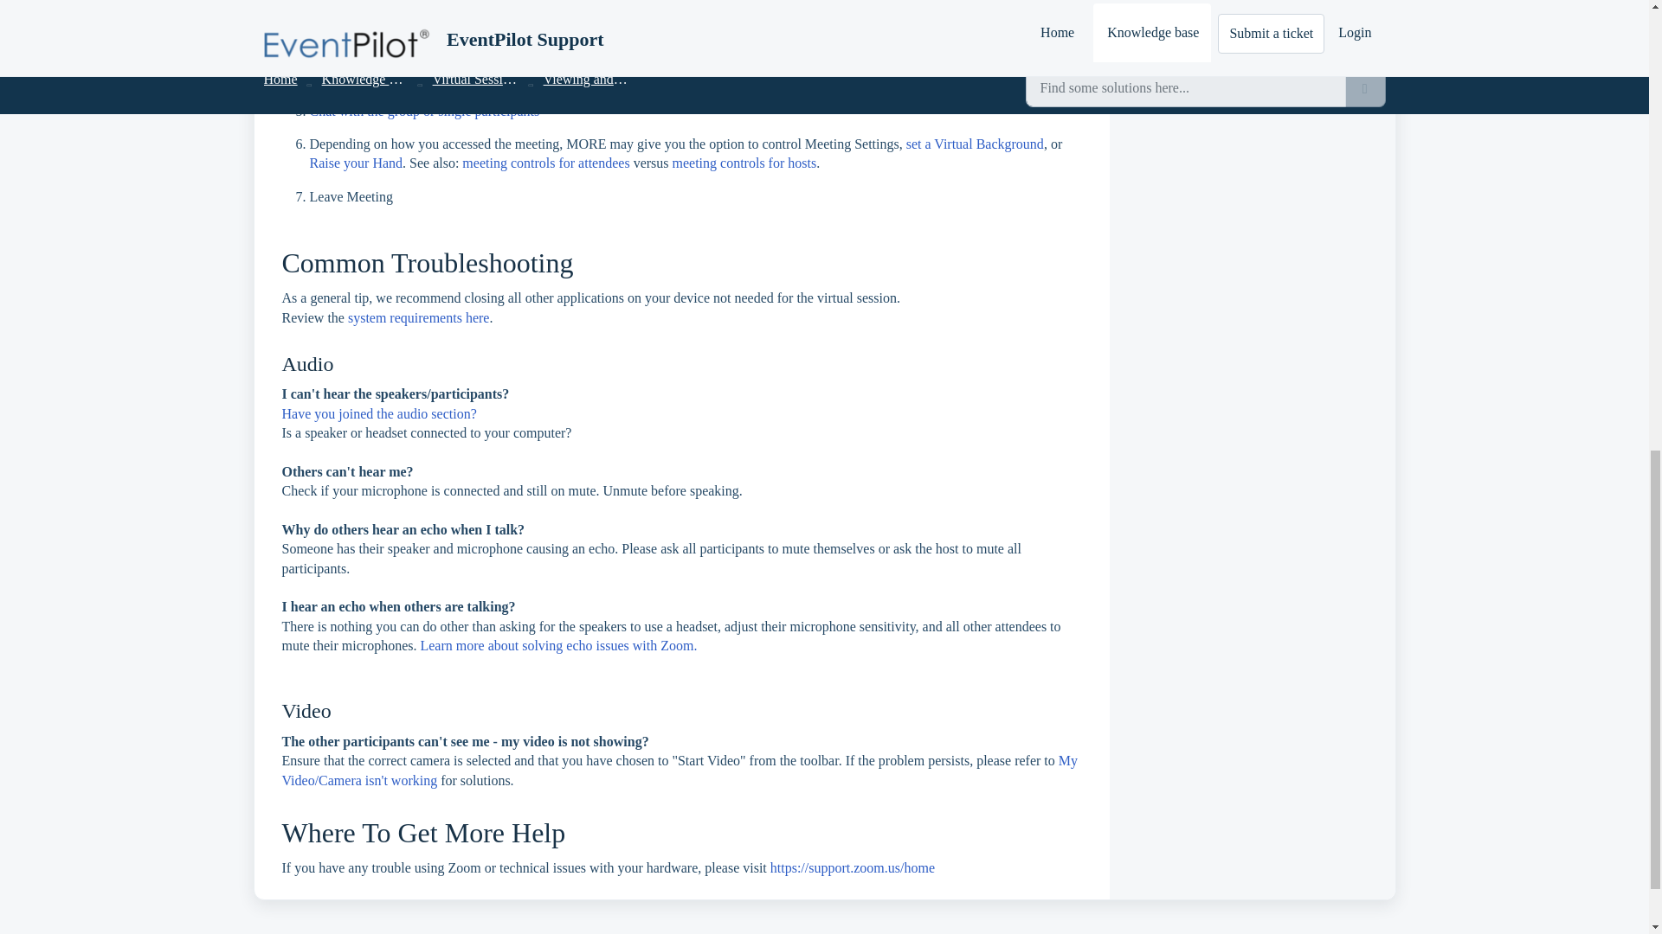 The image size is (1662, 934). Describe the element at coordinates (557, 645) in the screenshot. I see `Learn more about solving echo issues with Zoom.` at that location.